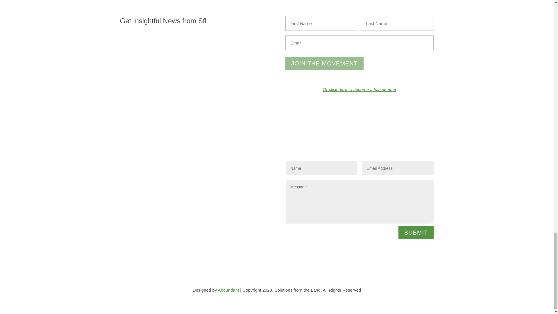 The width and height of the screenshot is (558, 314). Describe the element at coordinates (207, 165) in the screenshot. I see `Follow on Facebook` at that location.